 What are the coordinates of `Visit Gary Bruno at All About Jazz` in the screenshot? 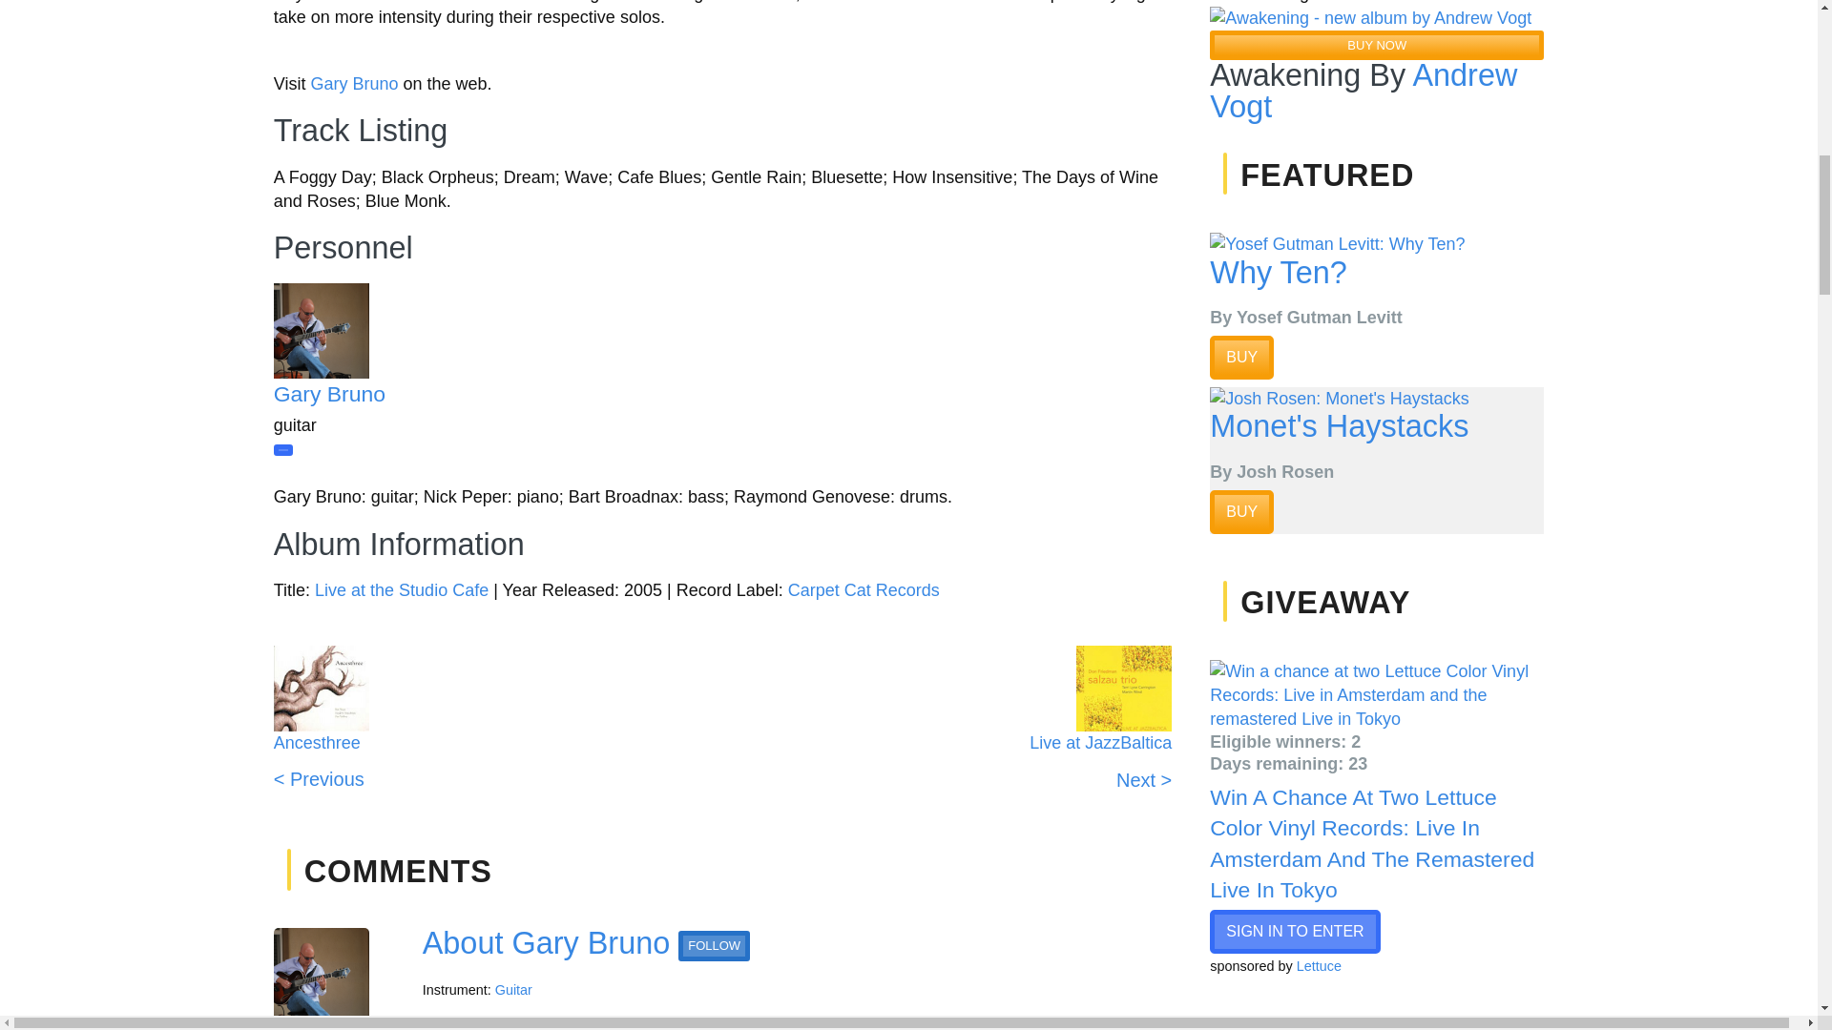 It's located at (384, 331).